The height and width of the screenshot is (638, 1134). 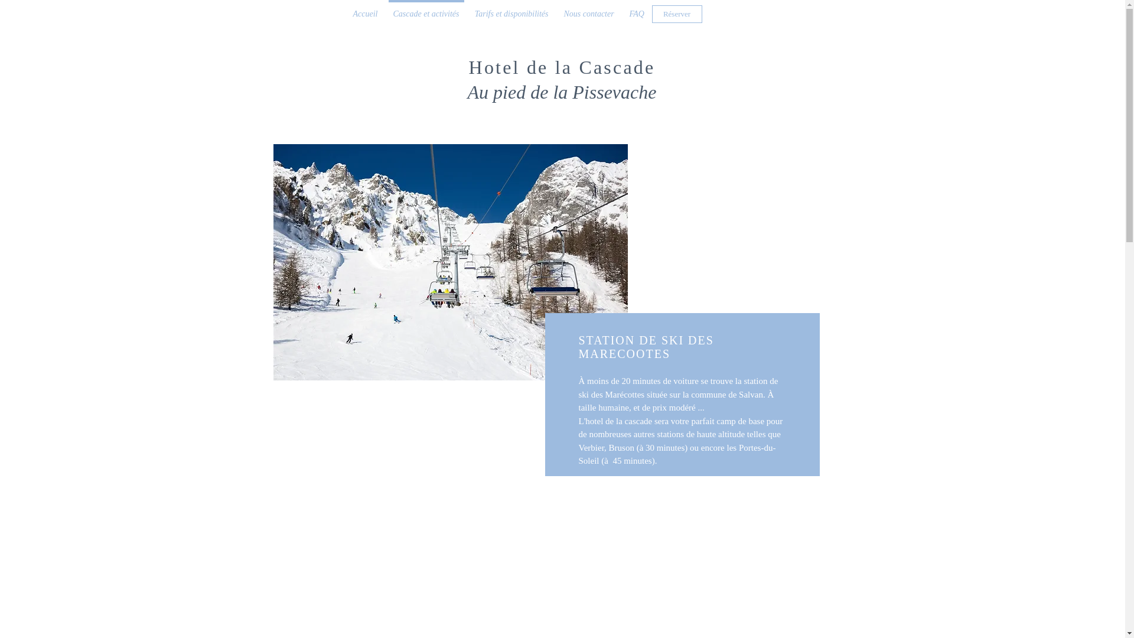 I want to click on FAQ, so click(x=637, y=9).